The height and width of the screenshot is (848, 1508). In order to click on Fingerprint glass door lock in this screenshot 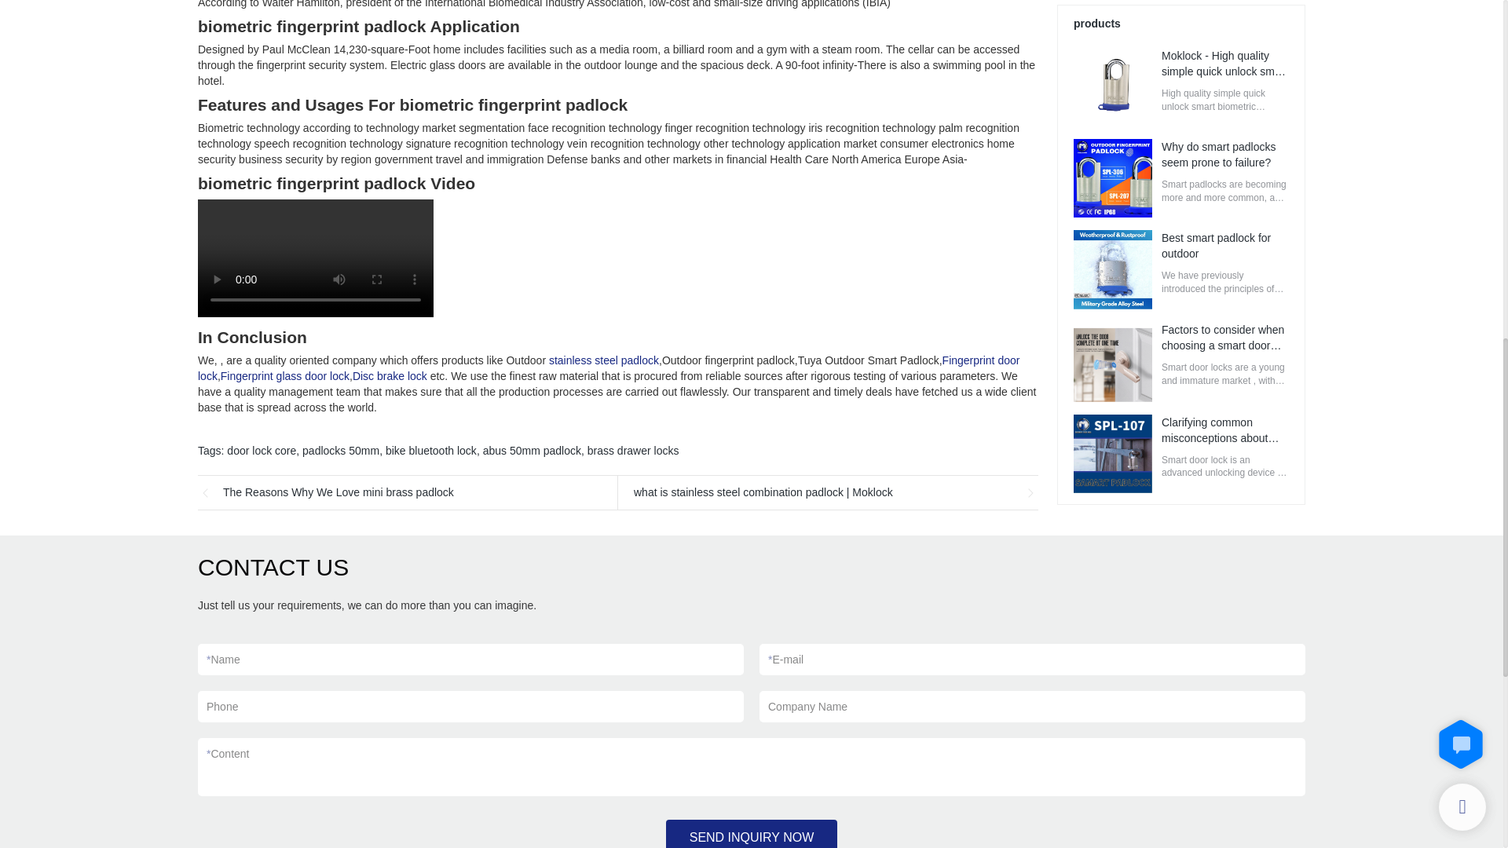, I will do `click(284, 375)`.